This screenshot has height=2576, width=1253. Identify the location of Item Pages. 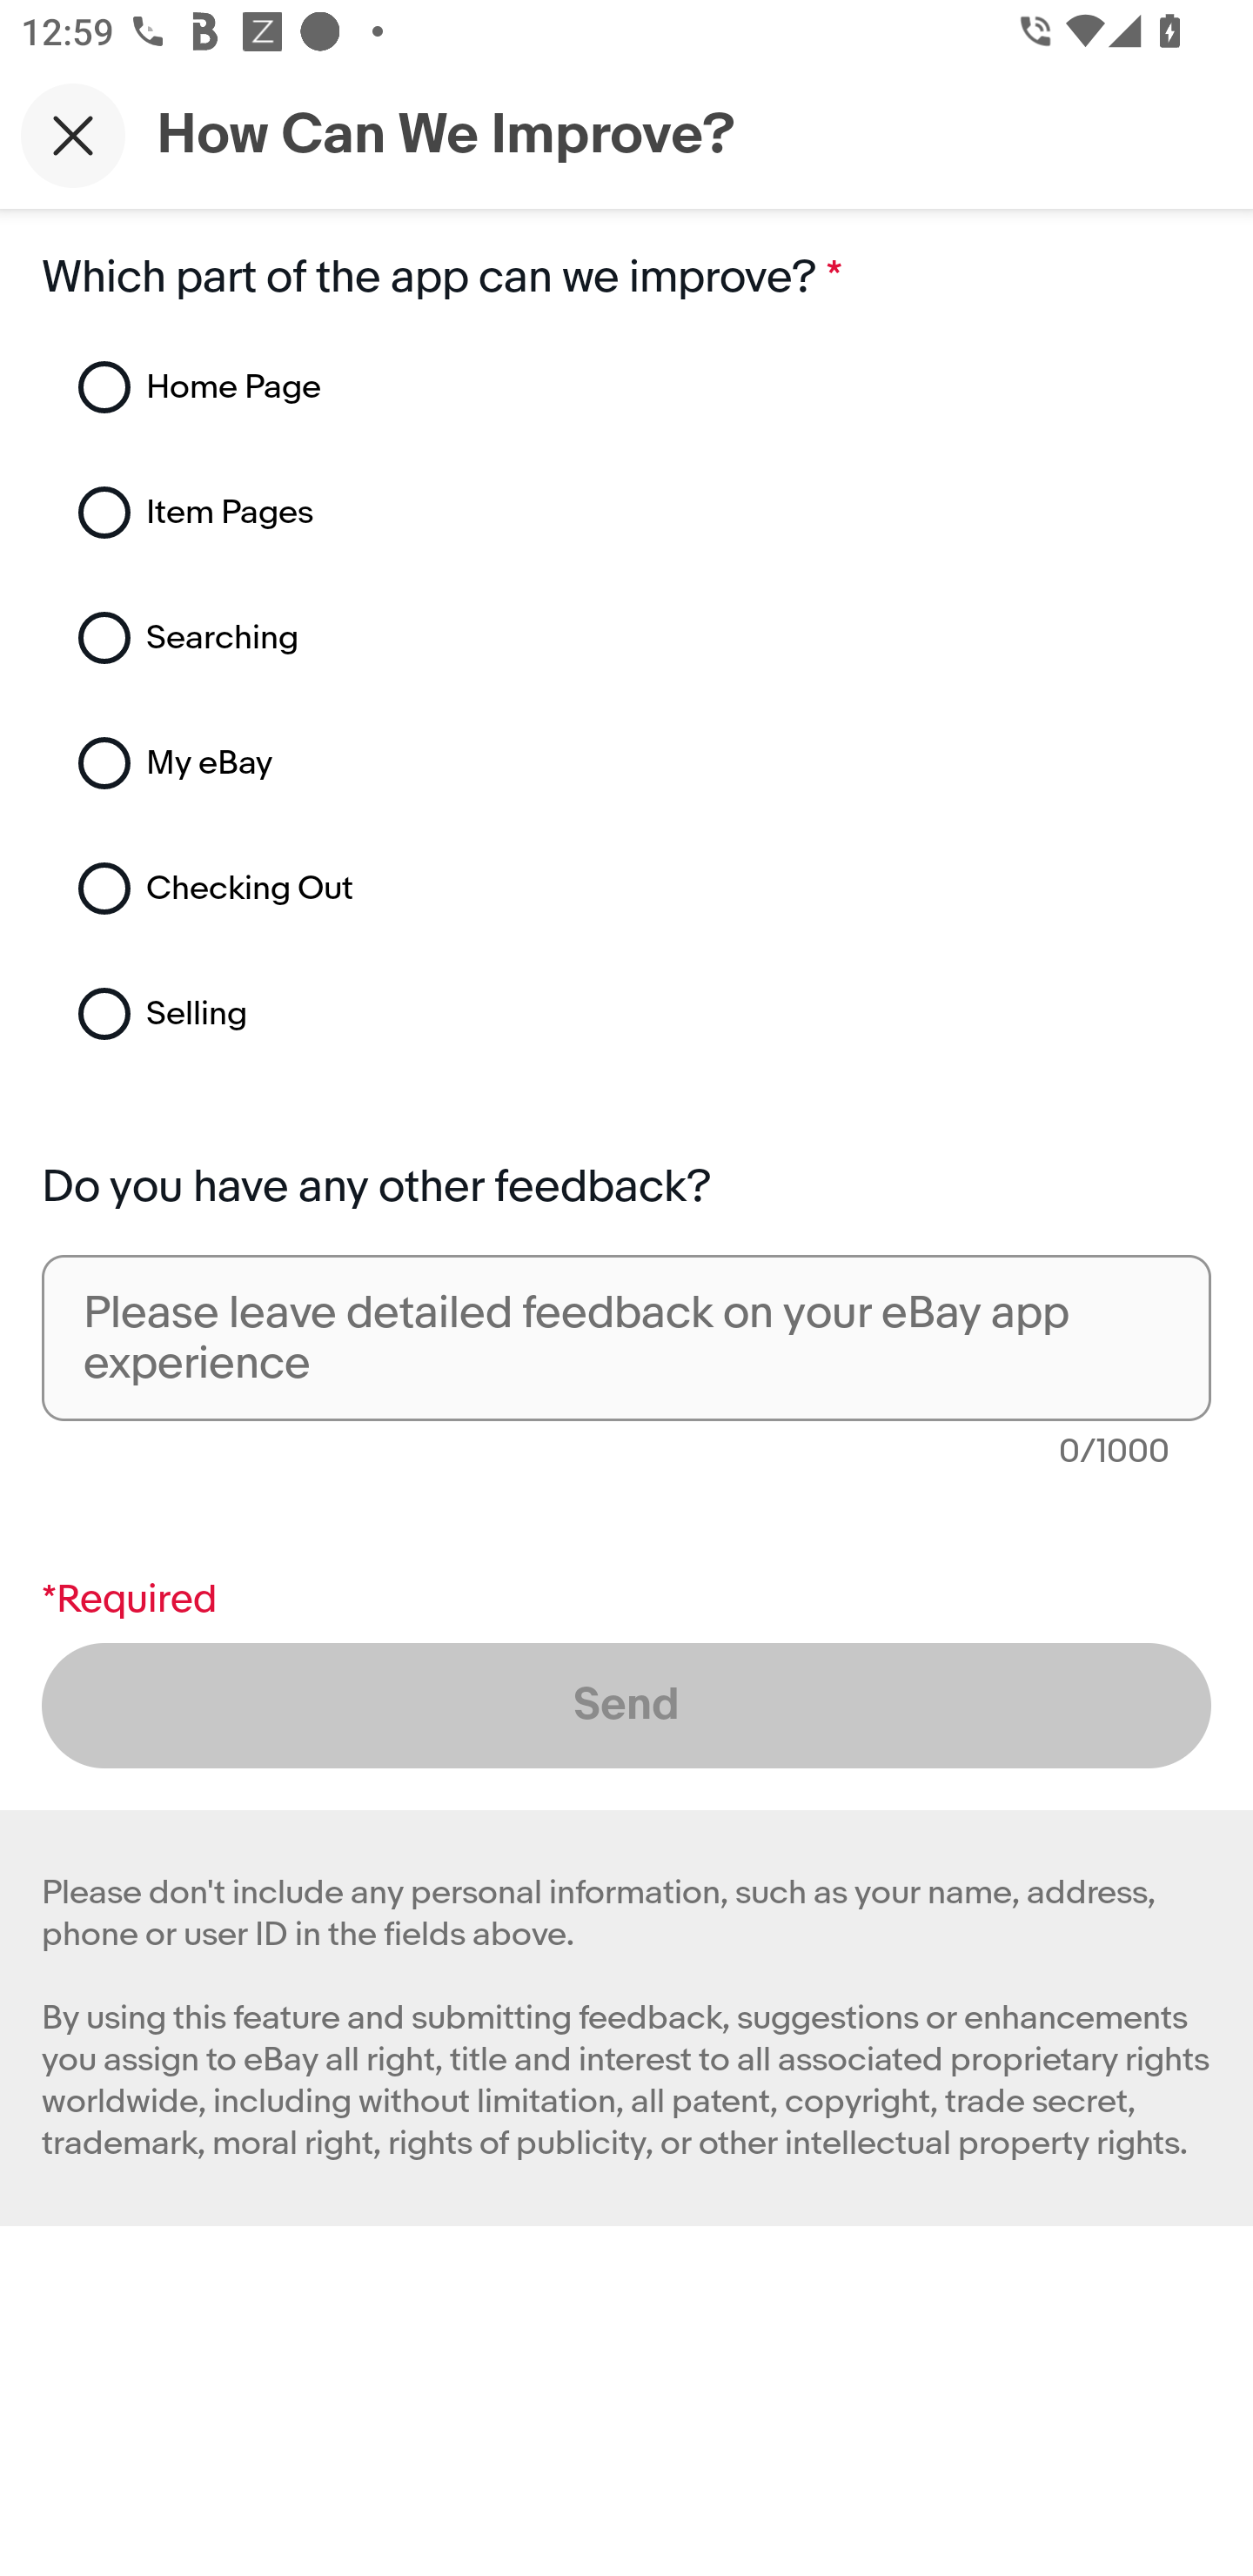
(443, 513).